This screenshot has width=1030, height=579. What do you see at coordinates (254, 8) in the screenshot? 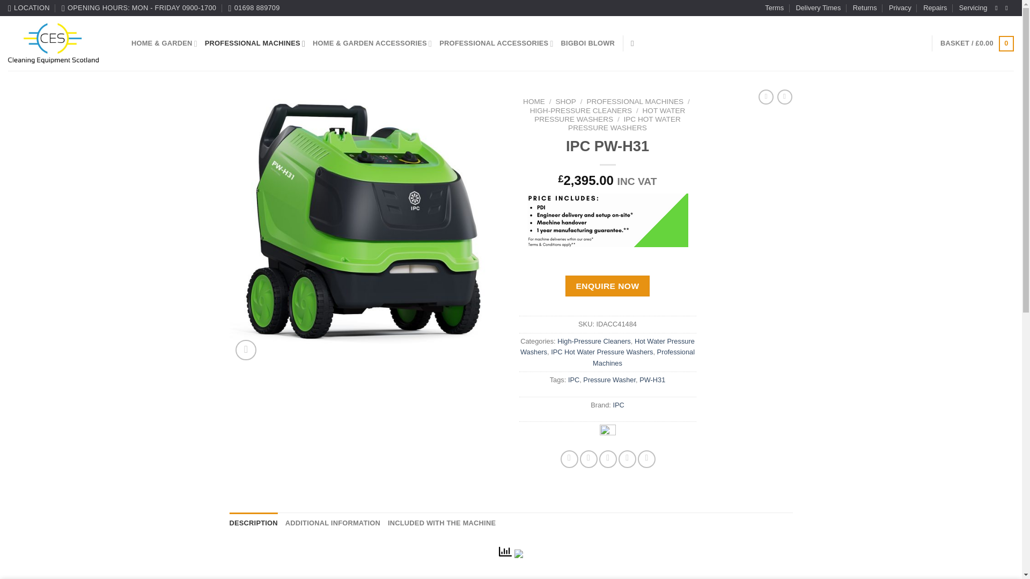
I see `01698 889709` at bounding box center [254, 8].